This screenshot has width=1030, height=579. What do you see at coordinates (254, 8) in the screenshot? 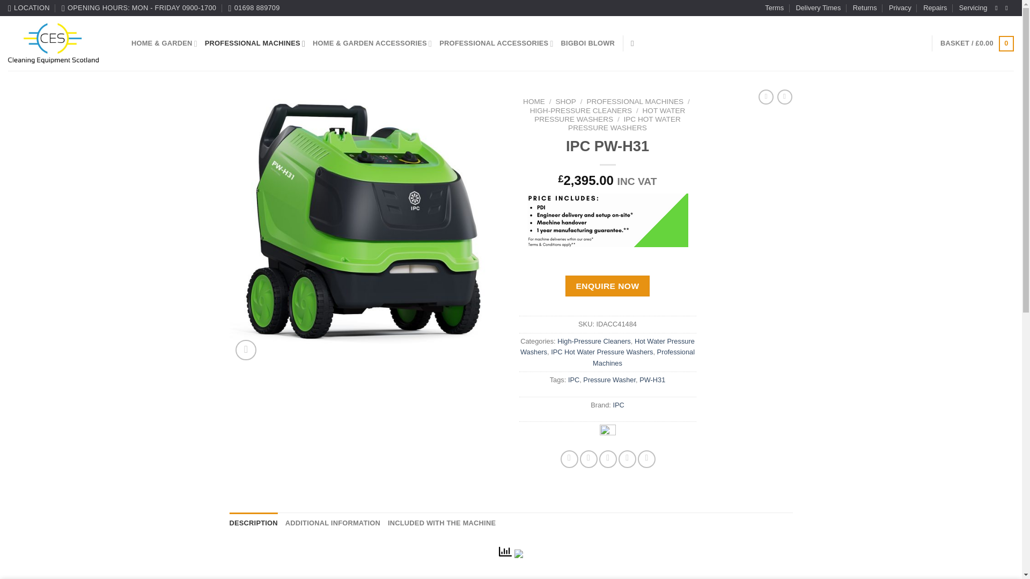
I see `01698 889709` at bounding box center [254, 8].